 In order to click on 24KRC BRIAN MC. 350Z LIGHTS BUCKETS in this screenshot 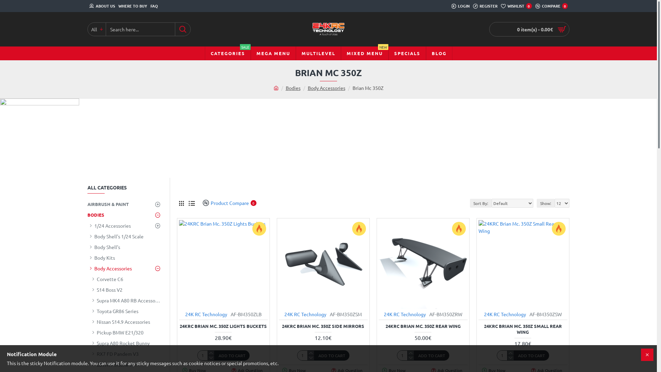, I will do `click(223, 327)`.